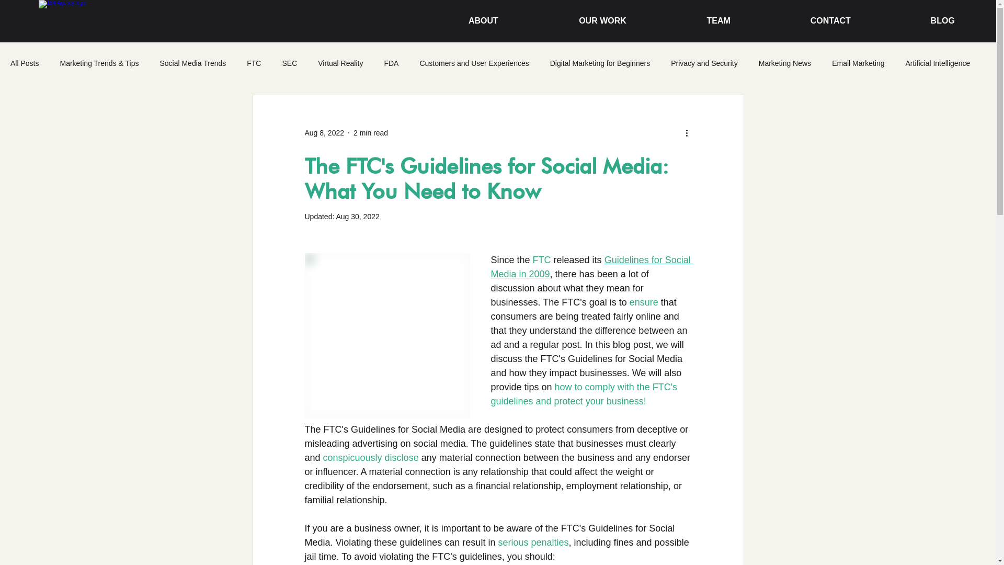  What do you see at coordinates (391, 63) in the screenshot?
I see `FDA` at bounding box center [391, 63].